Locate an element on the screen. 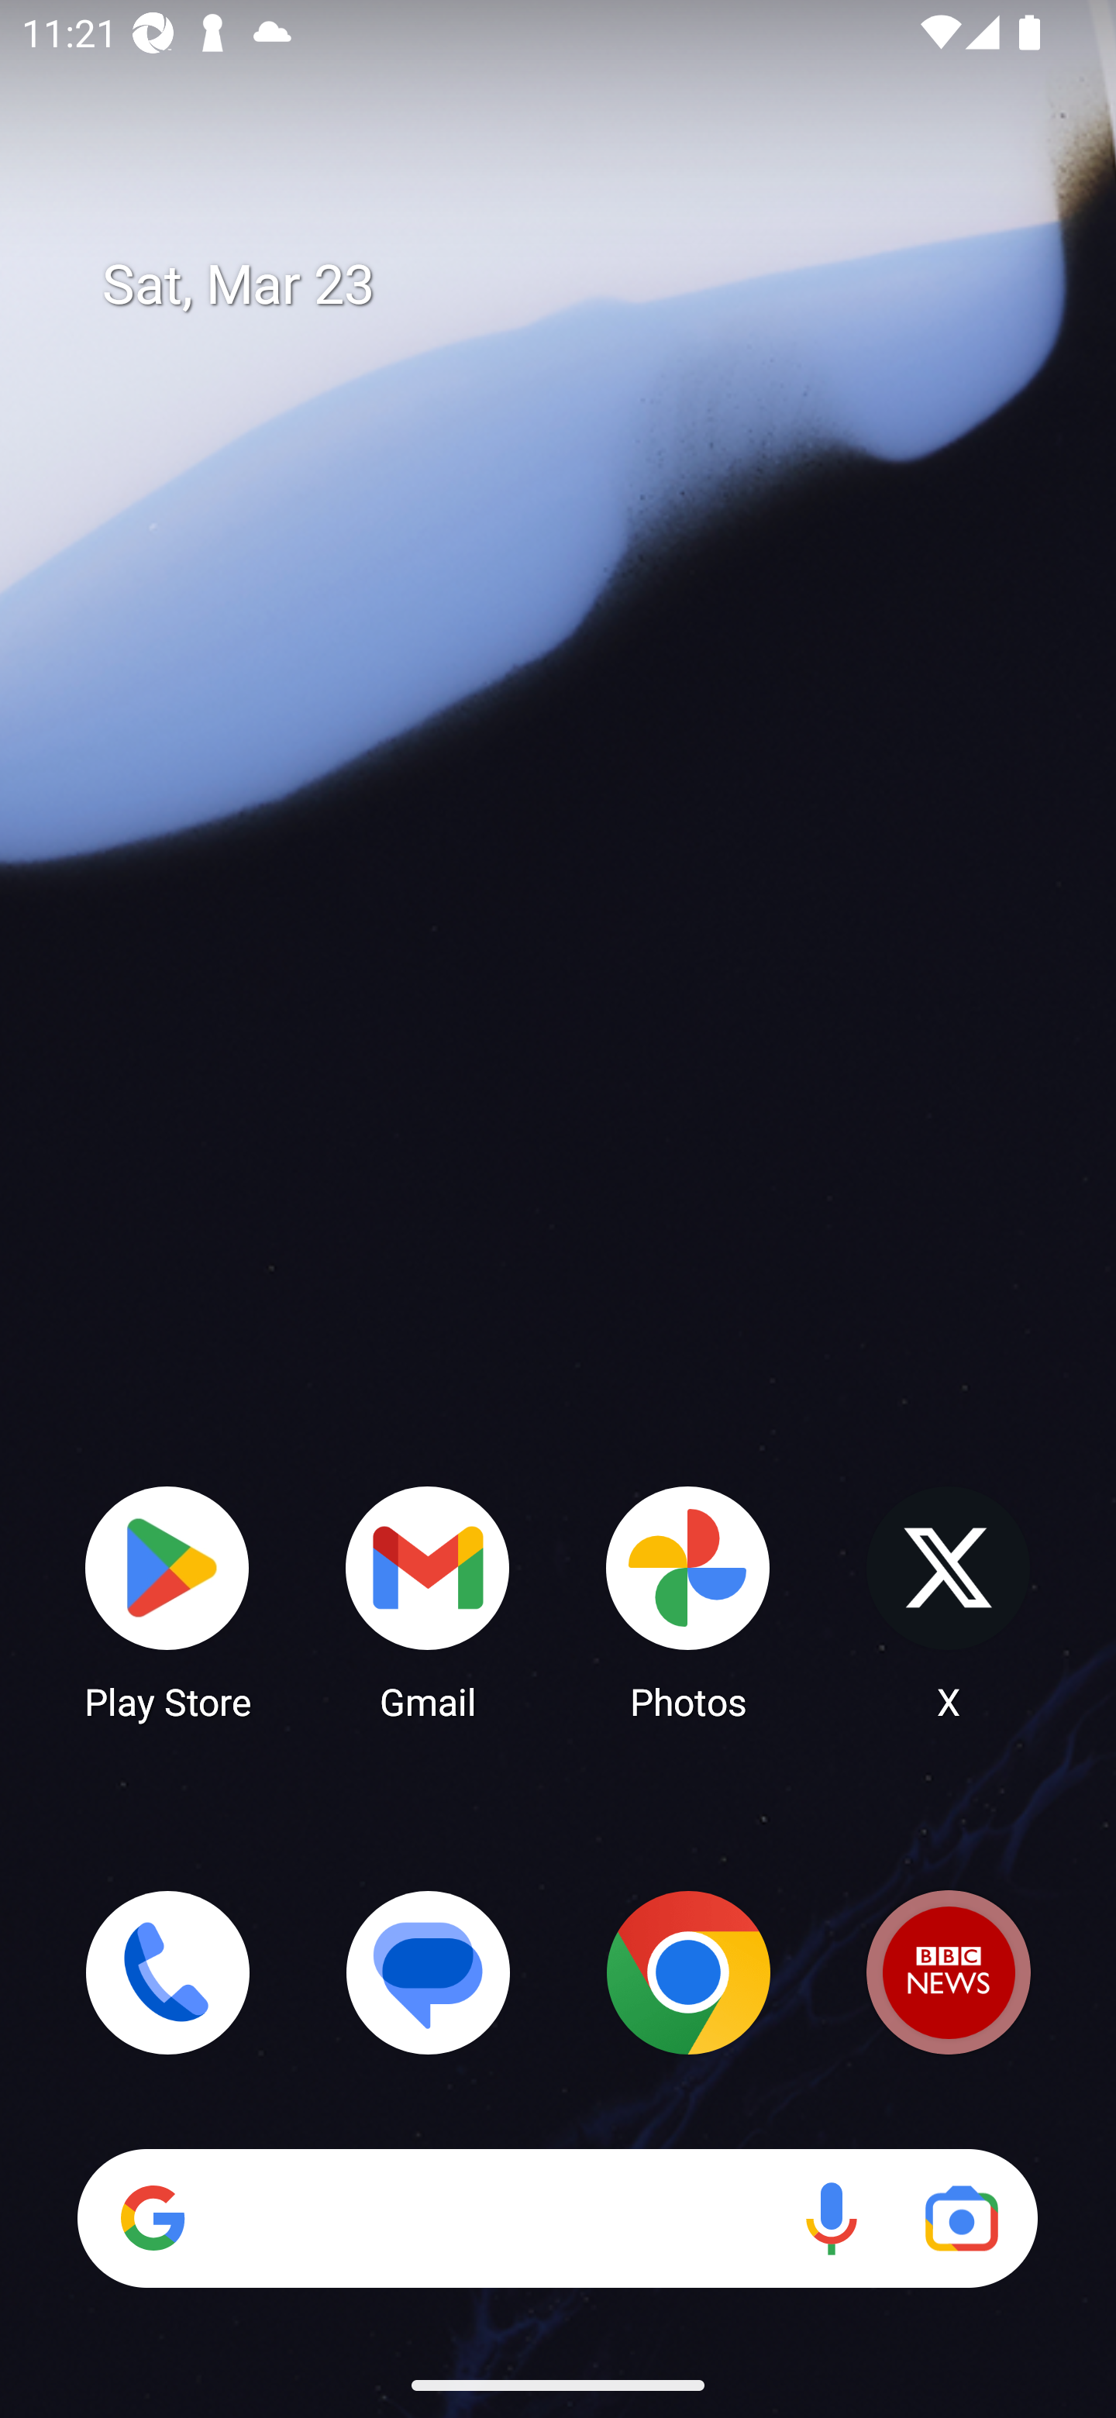 The width and height of the screenshot is (1116, 2418). Chrome is located at coordinates (688, 1972).